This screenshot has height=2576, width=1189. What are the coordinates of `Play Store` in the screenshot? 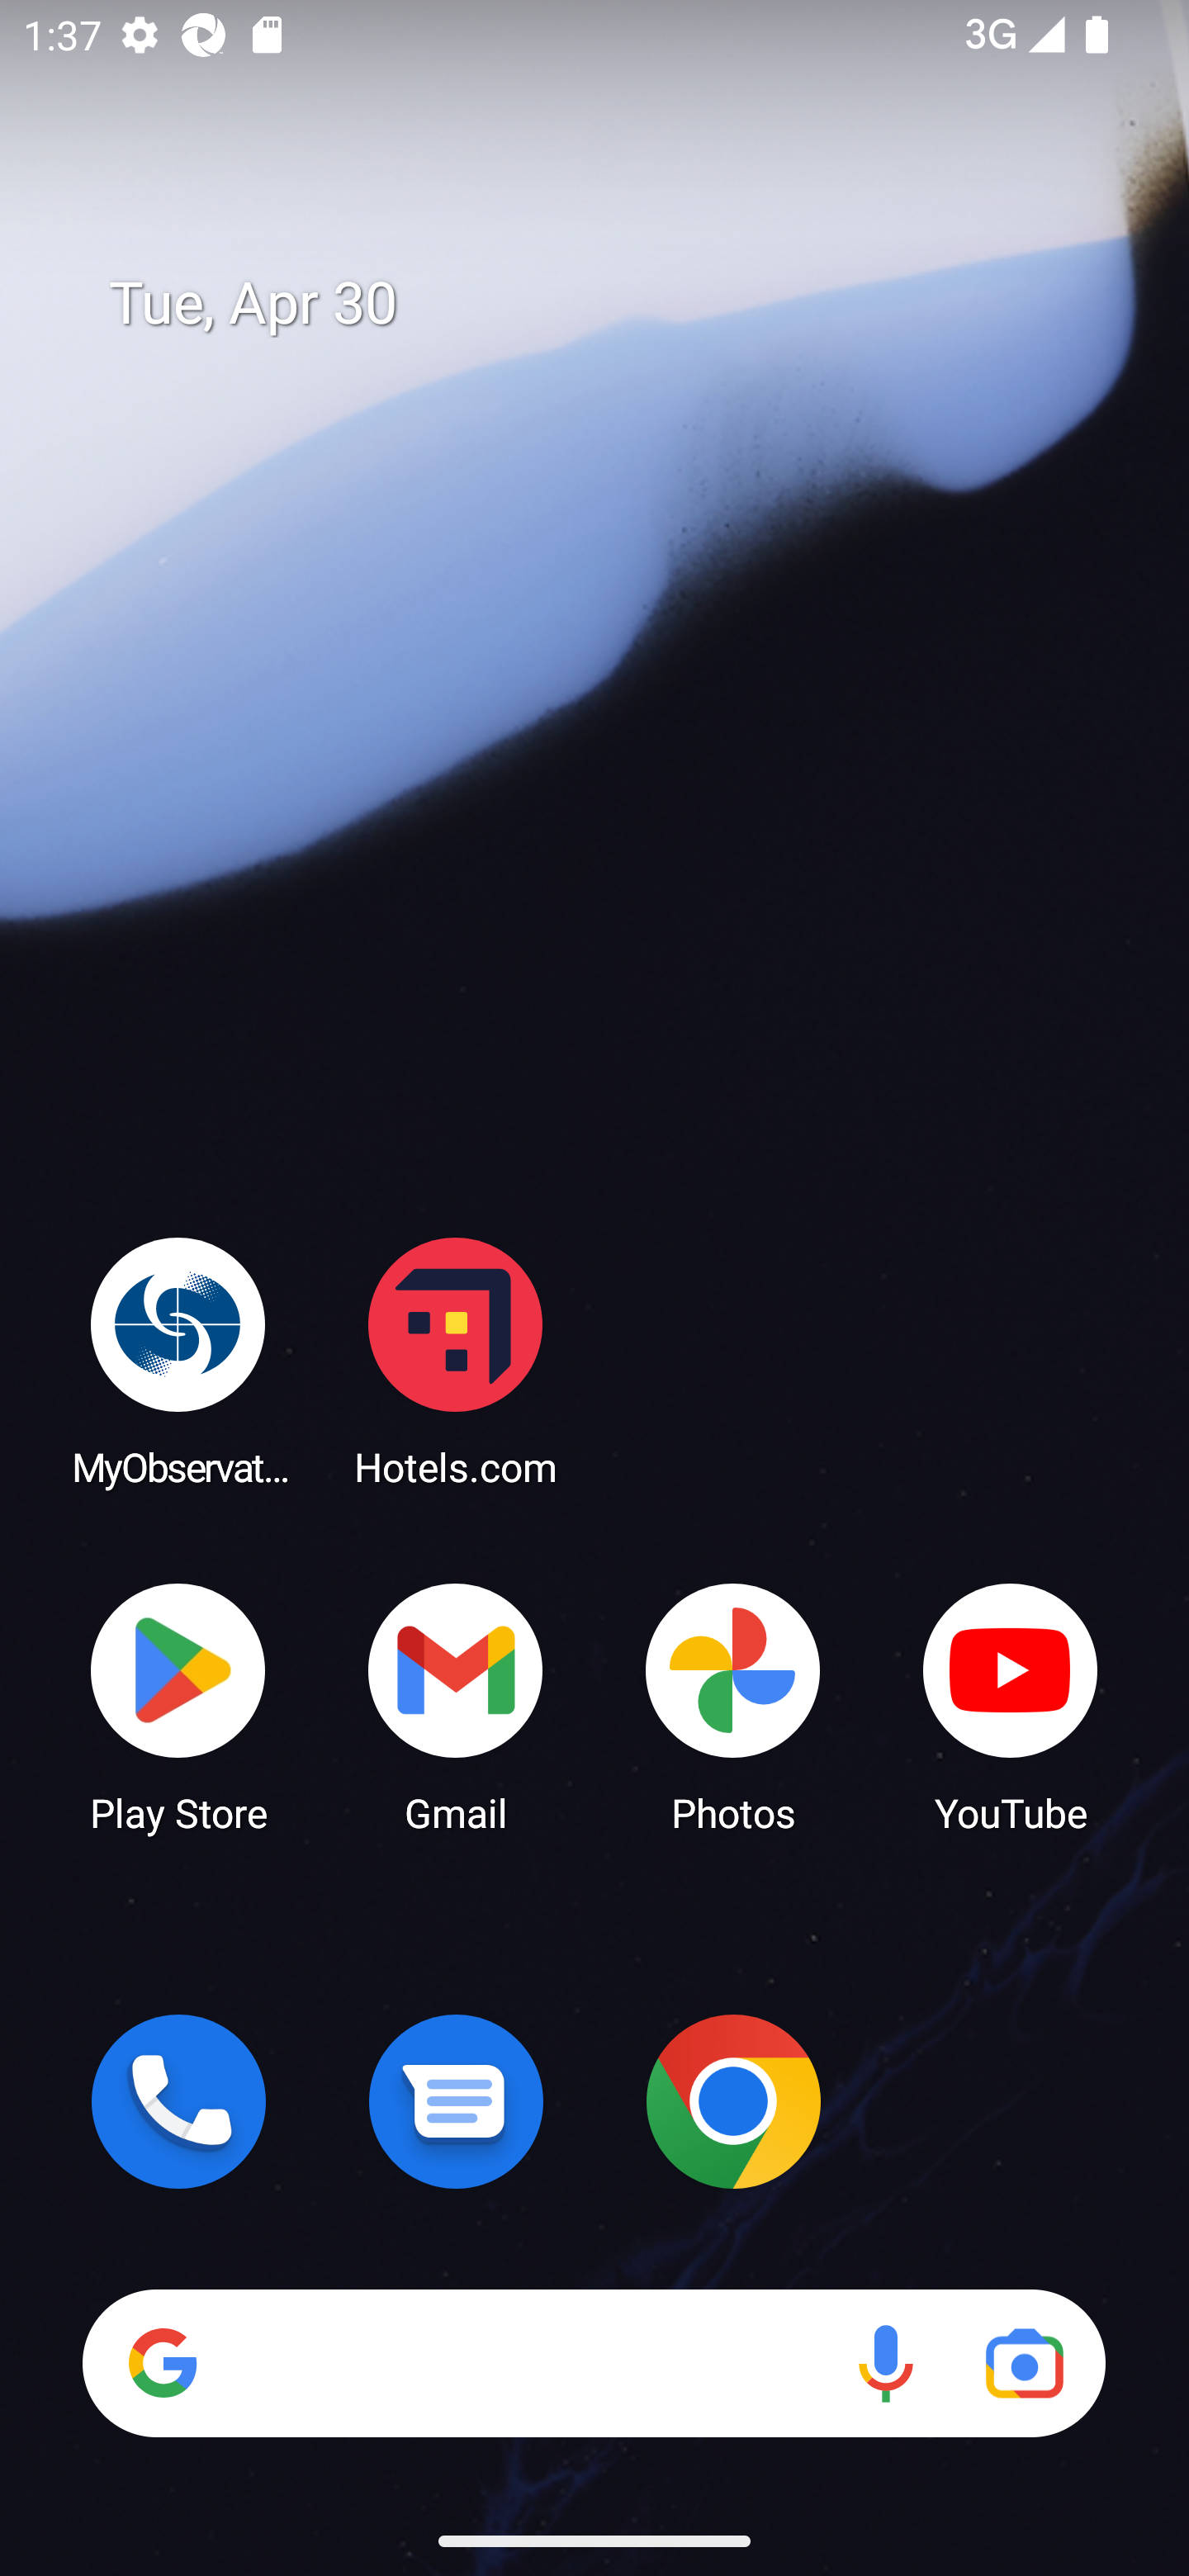 It's located at (178, 1706).